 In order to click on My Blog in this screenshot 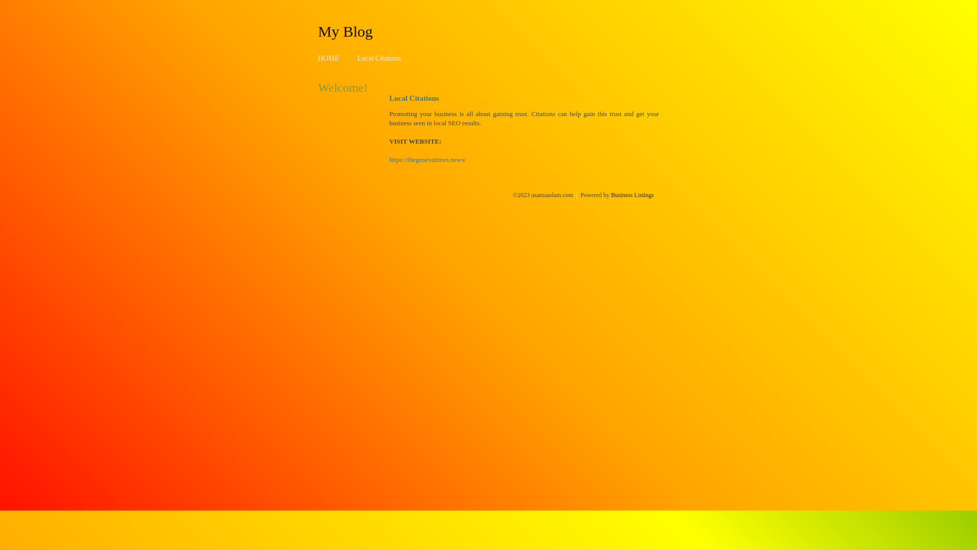, I will do `click(346, 31)`.